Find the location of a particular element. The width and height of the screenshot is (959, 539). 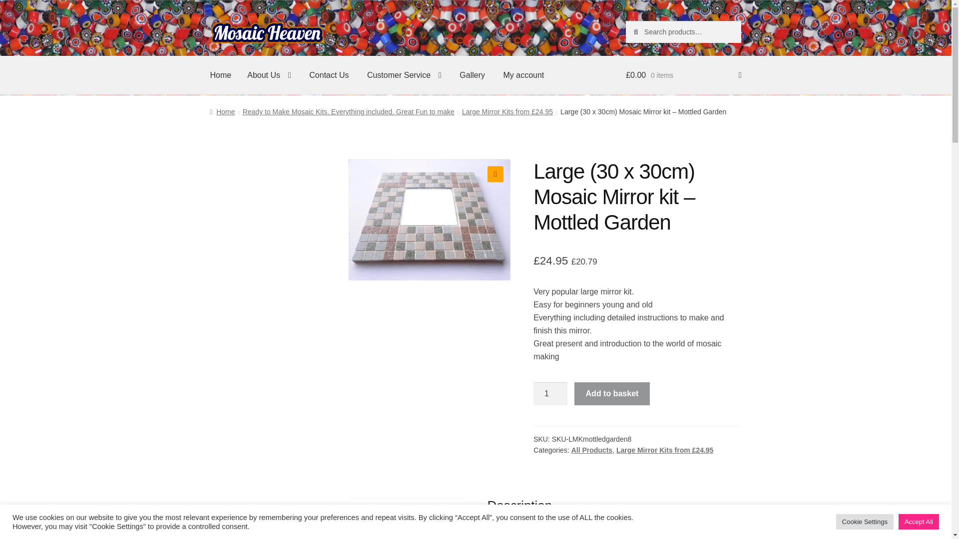

Customer Service is located at coordinates (404, 75).